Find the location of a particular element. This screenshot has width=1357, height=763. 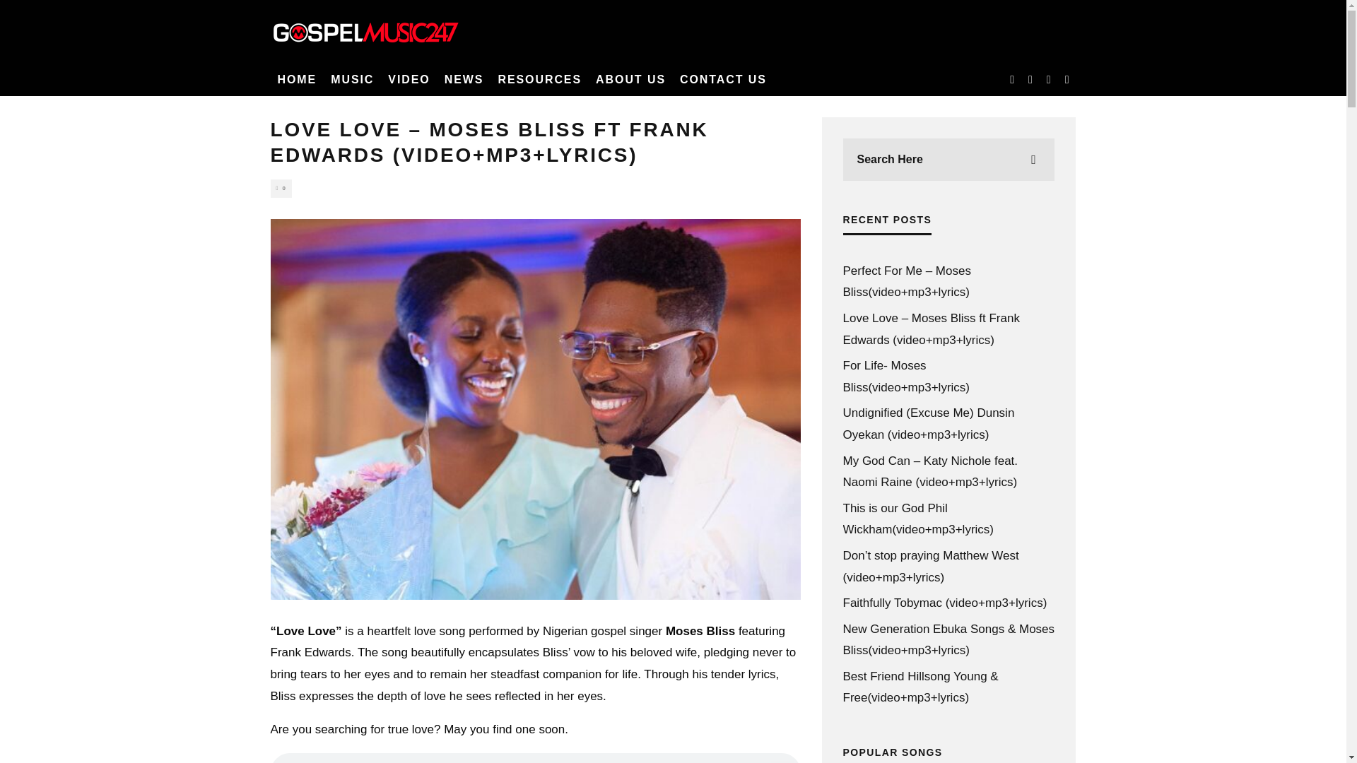

NEWS is located at coordinates (464, 79).